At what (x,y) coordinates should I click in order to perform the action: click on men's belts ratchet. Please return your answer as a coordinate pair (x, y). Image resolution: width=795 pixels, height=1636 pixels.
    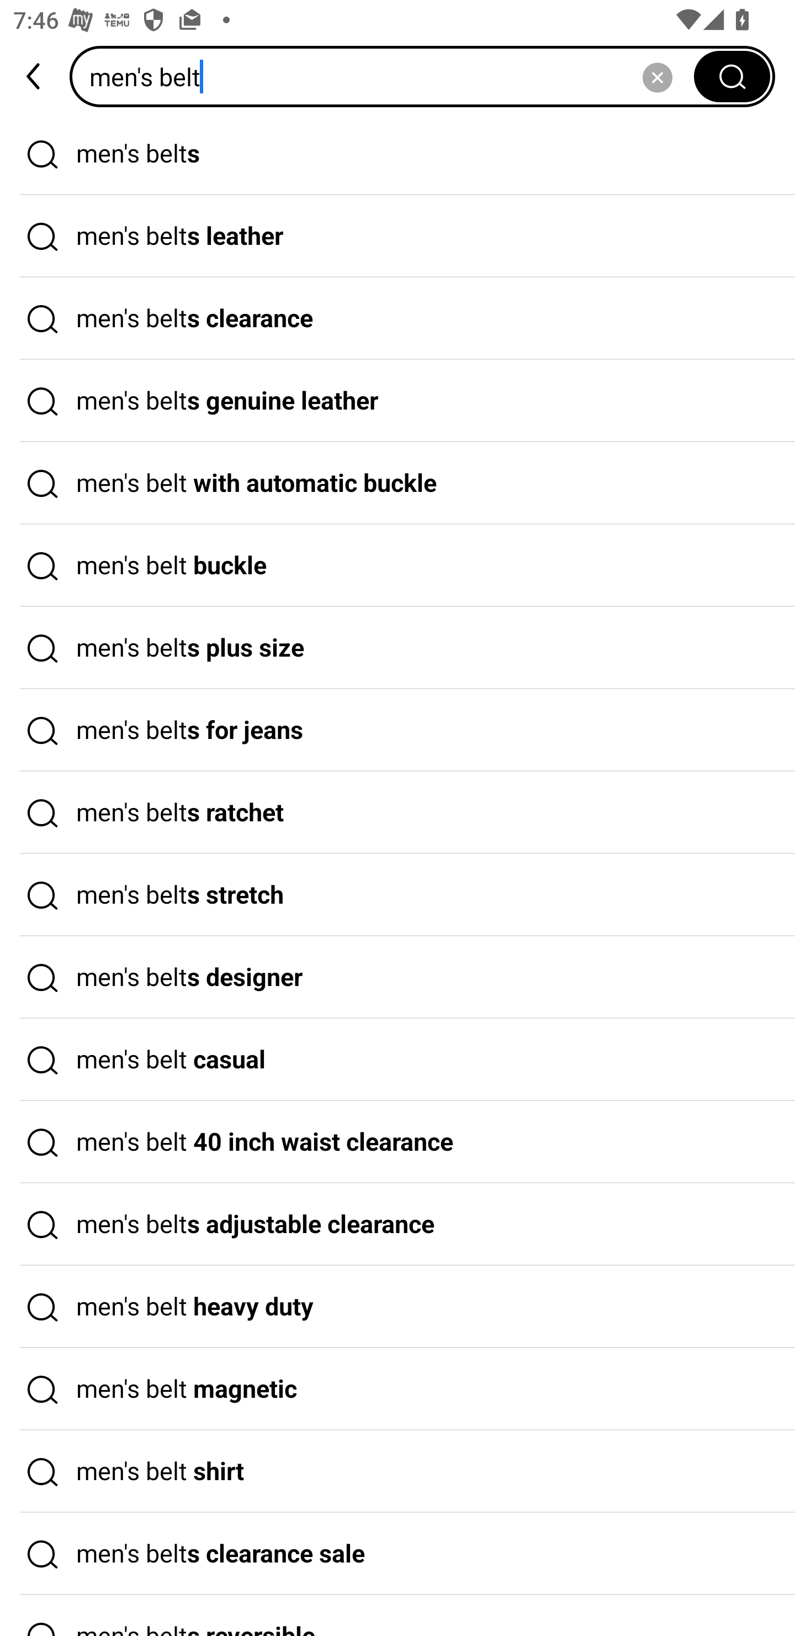
    Looking at the image, I should click on (397, 813).